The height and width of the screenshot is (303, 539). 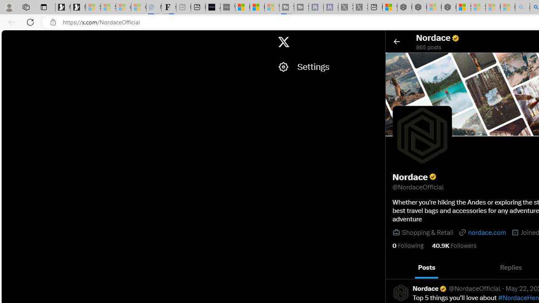 I want to click on Previous, so click(x=395, y=268).